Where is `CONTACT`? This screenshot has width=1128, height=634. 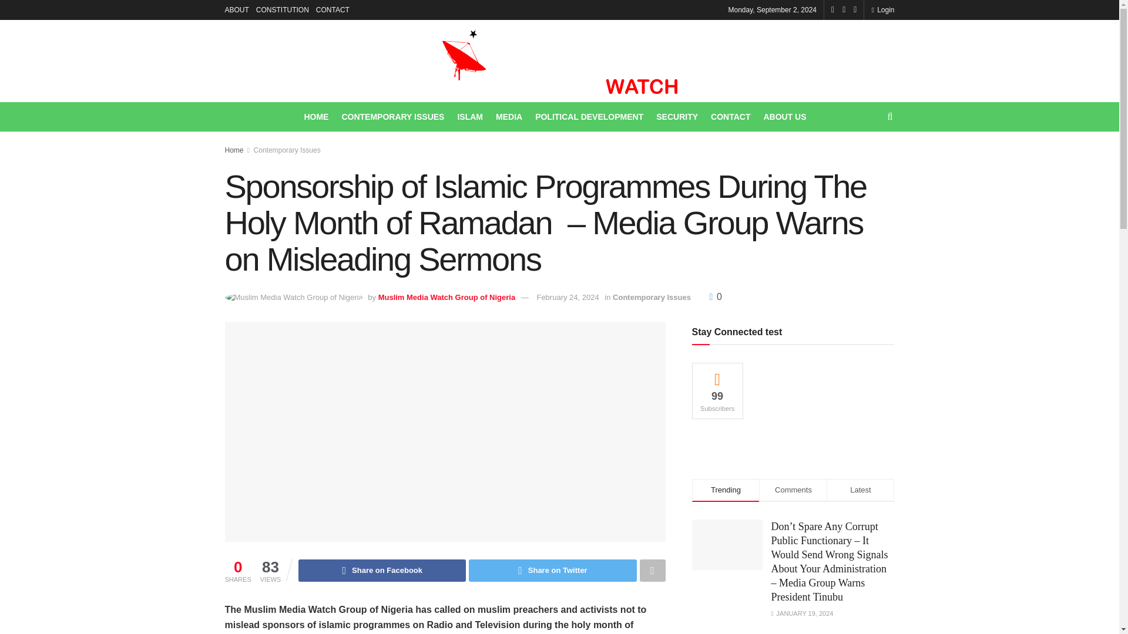 CONTACT is located at coordinates (333, 9).